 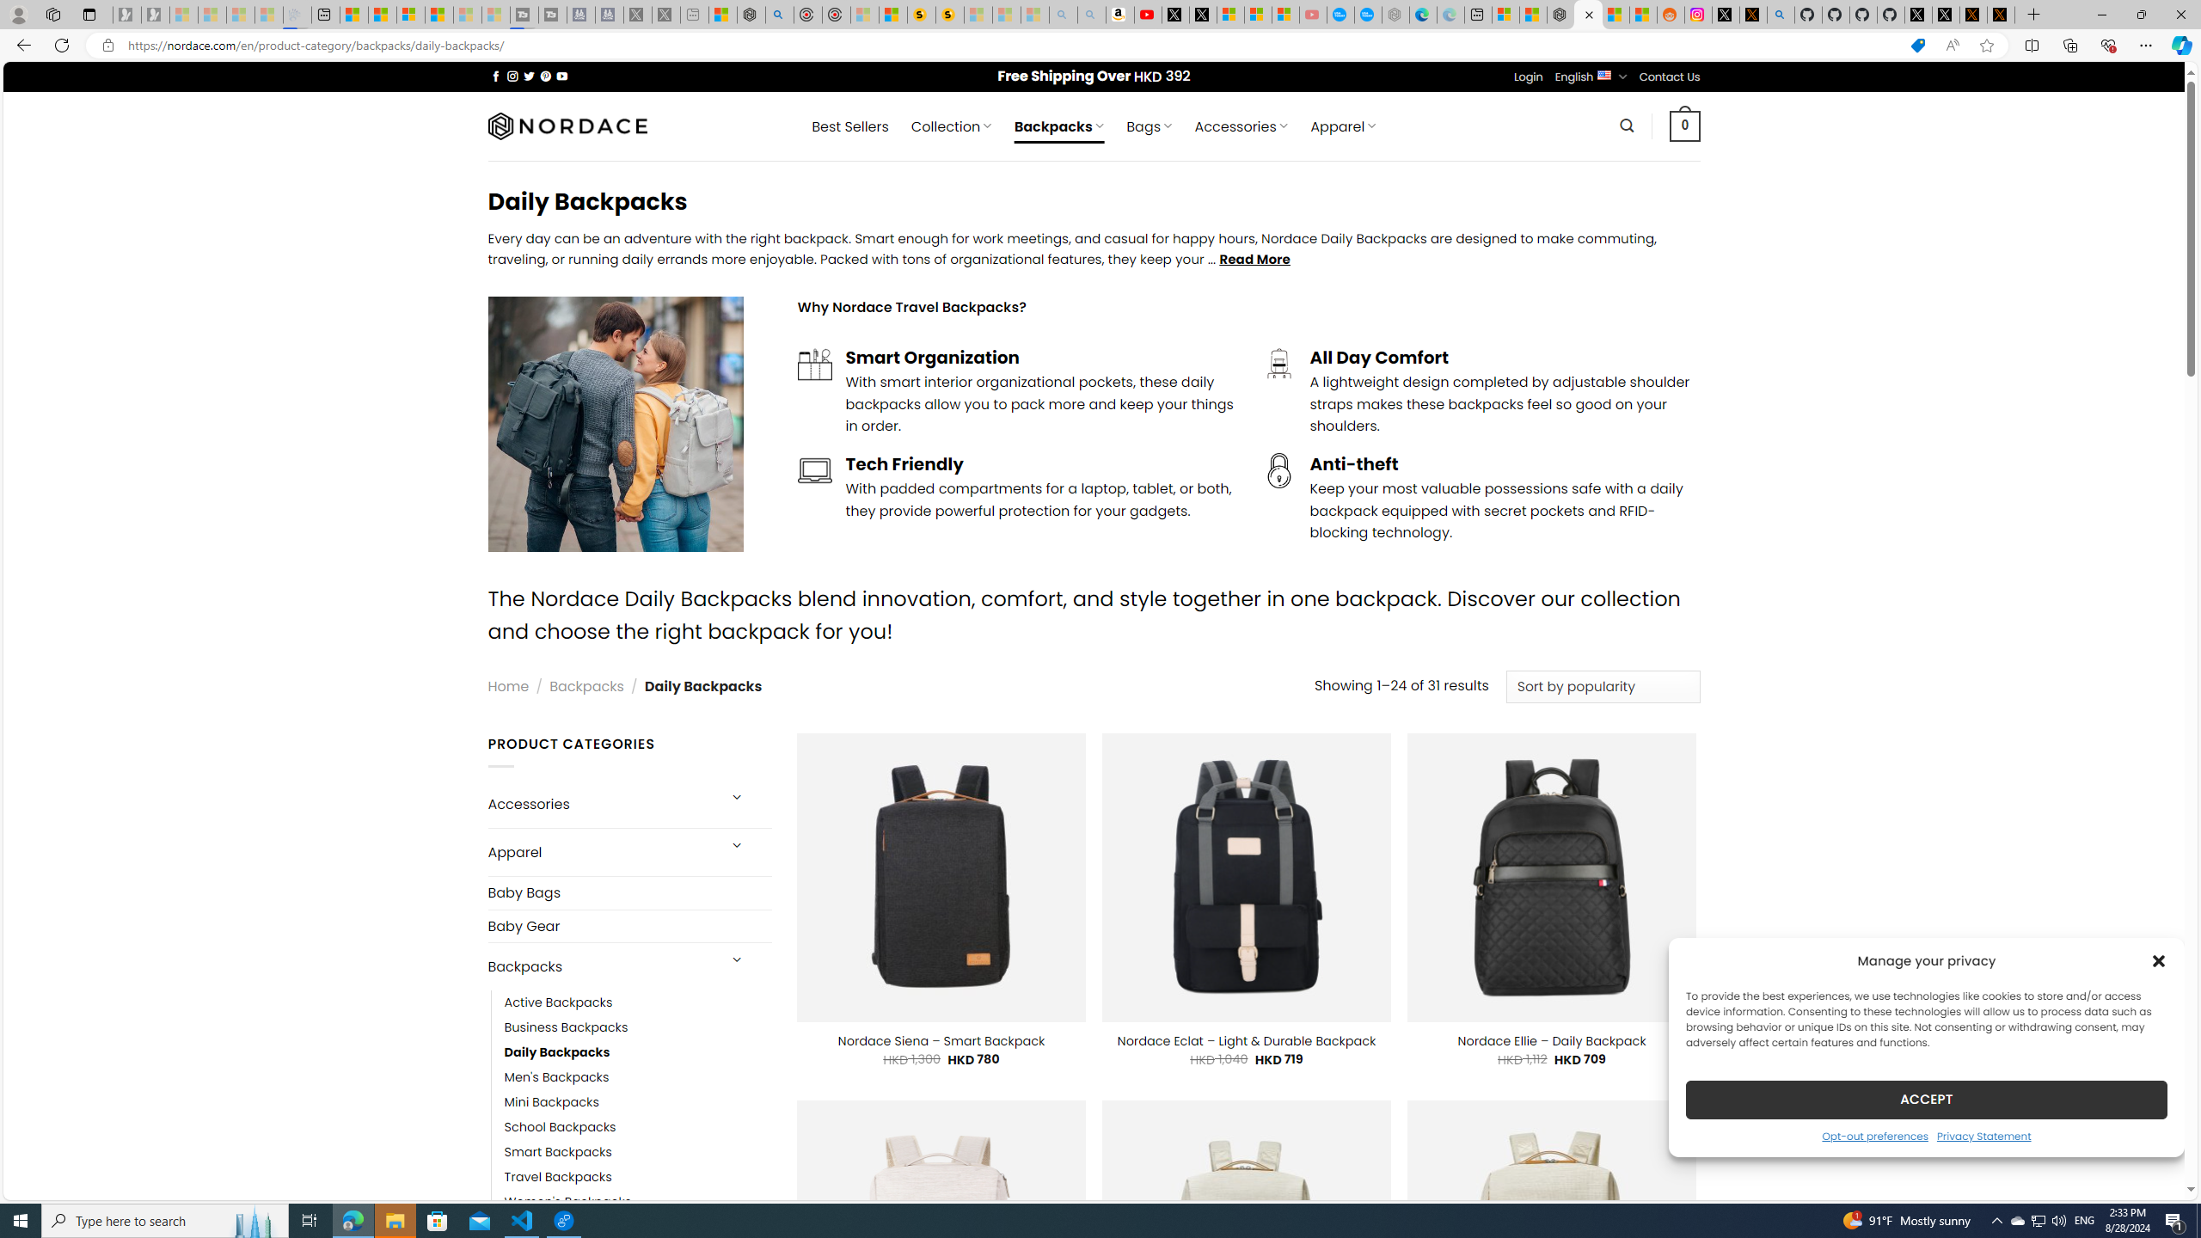 What do you see at coordinates (557, 1178) in the screenshot?
I see `Travel Backpacks` at bounding box center [557, 1178].